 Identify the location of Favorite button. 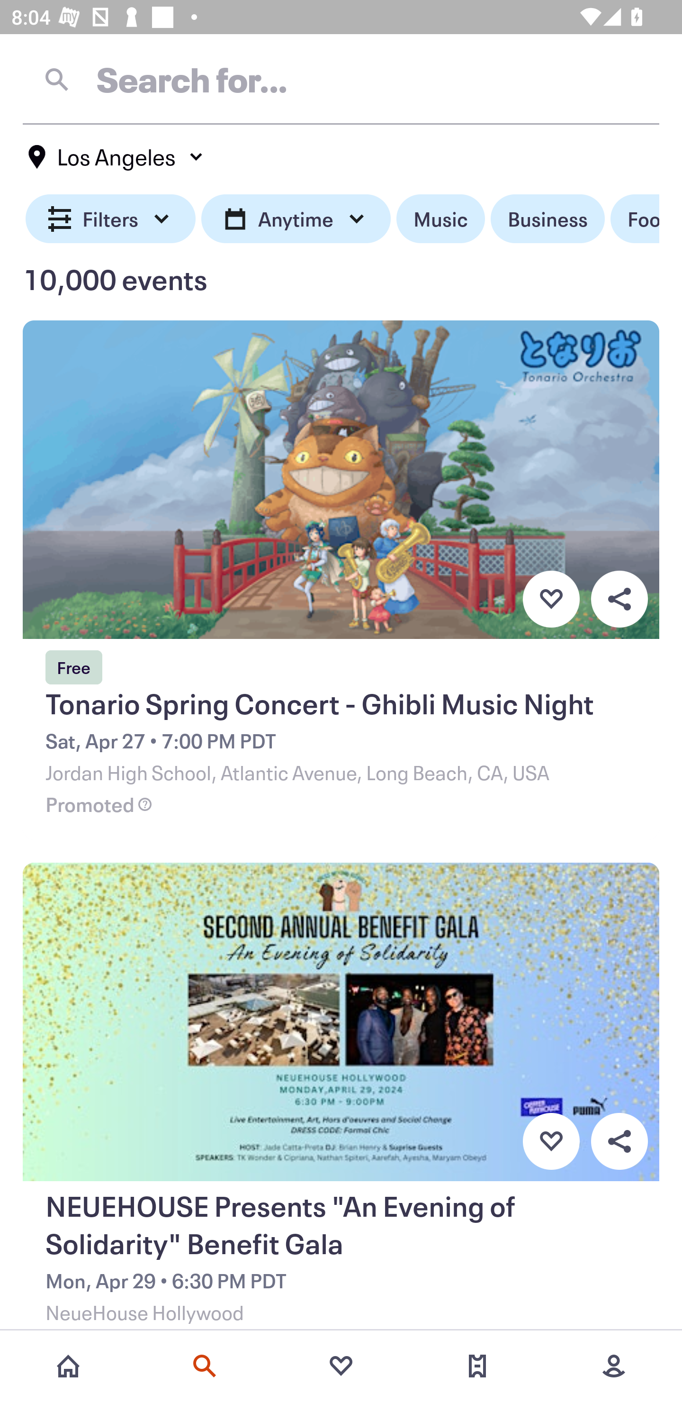
(551, 599).